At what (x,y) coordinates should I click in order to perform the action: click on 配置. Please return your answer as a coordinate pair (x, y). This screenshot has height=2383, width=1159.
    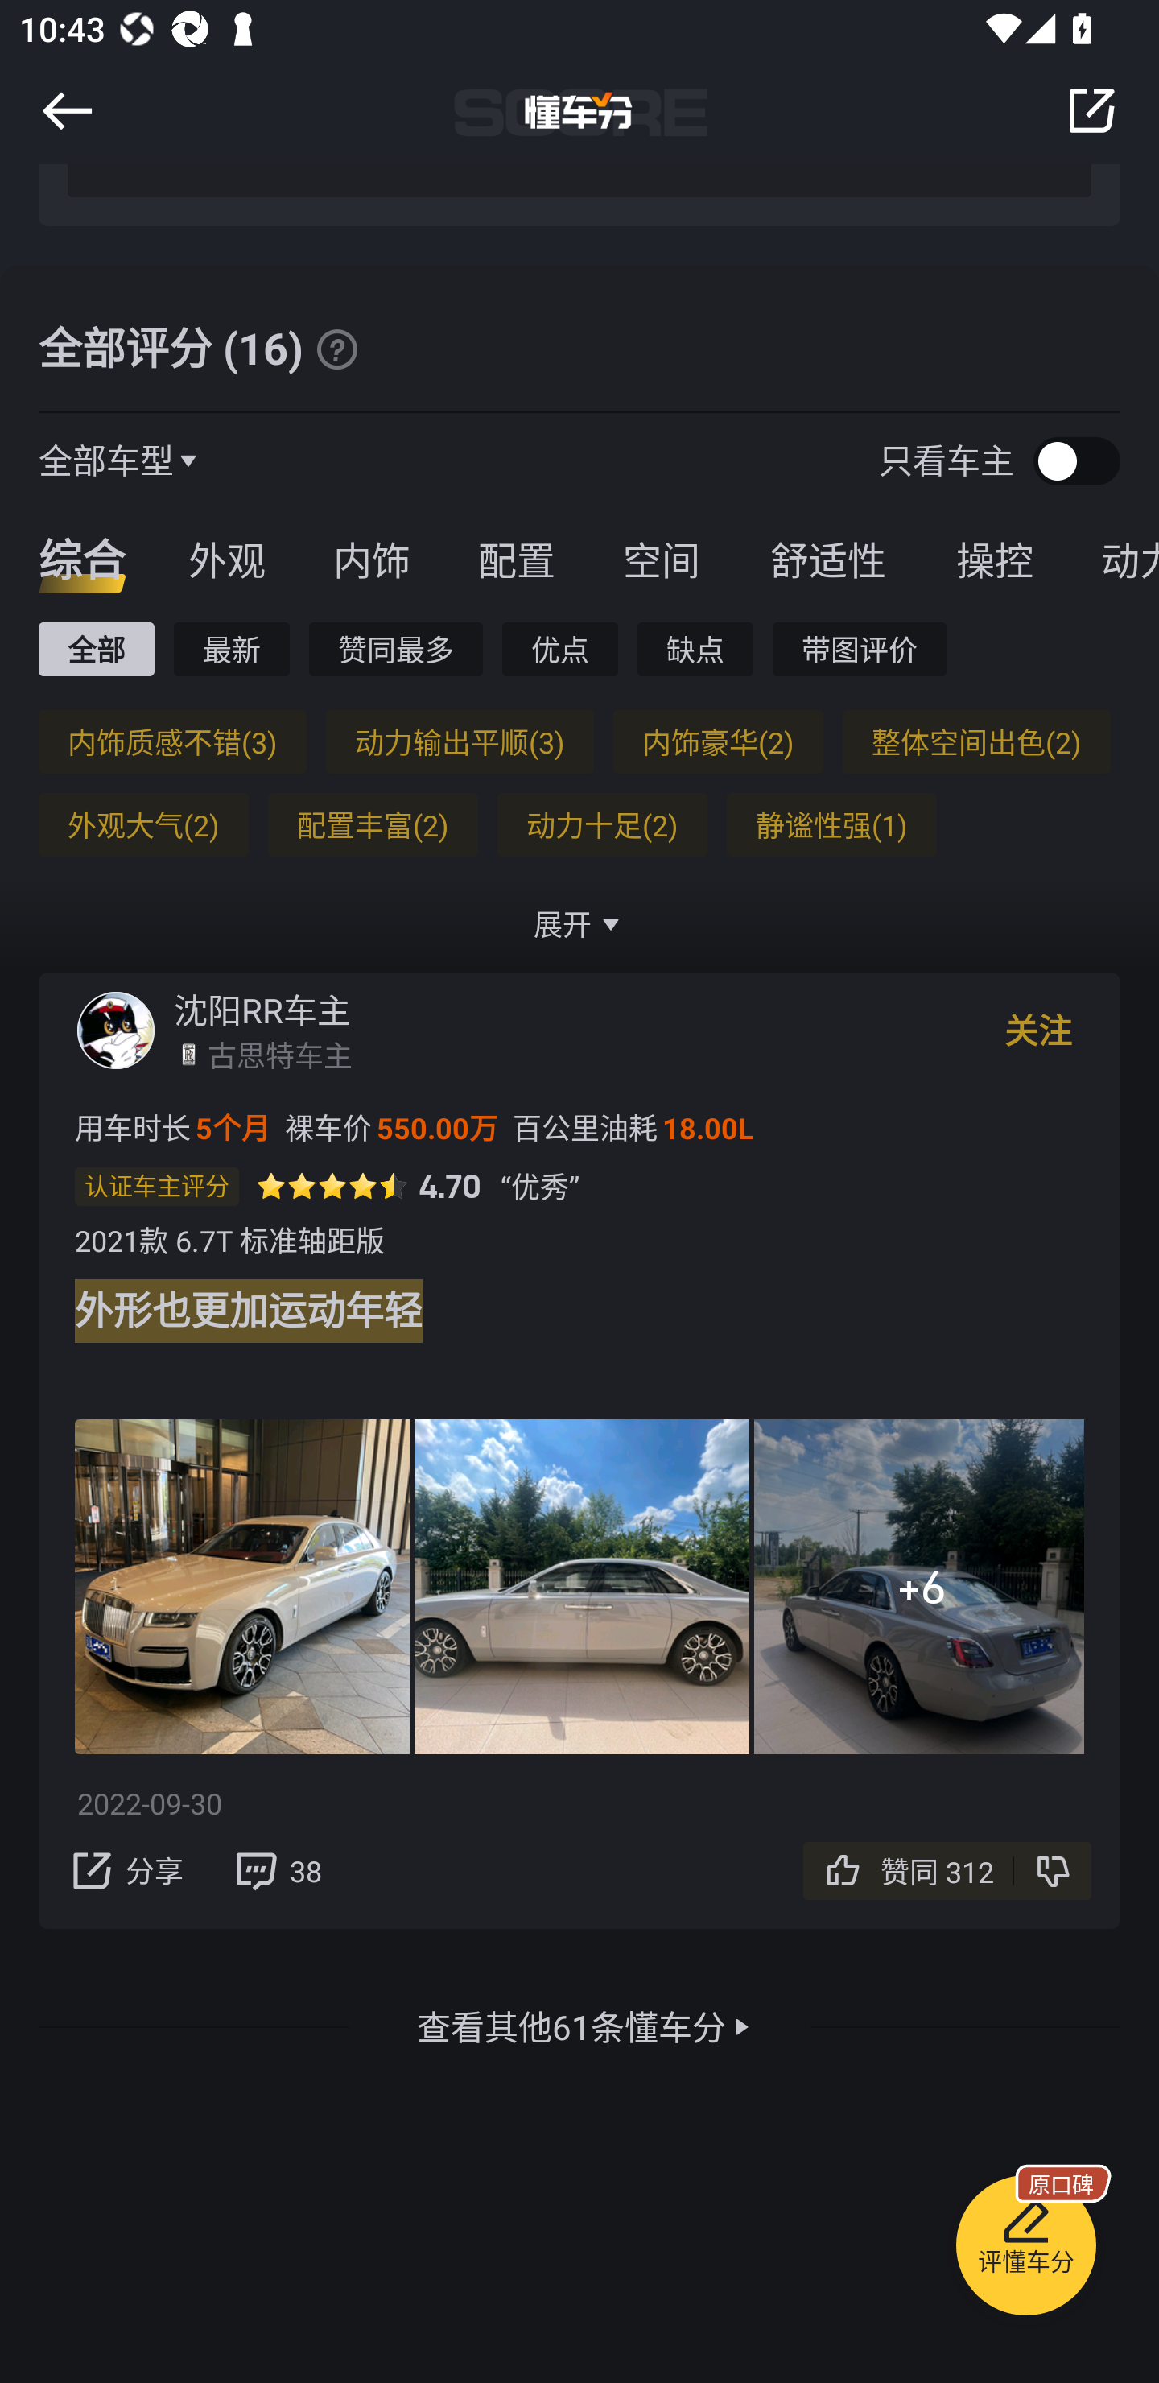
    Looking at the image, I should click on (516, 560).